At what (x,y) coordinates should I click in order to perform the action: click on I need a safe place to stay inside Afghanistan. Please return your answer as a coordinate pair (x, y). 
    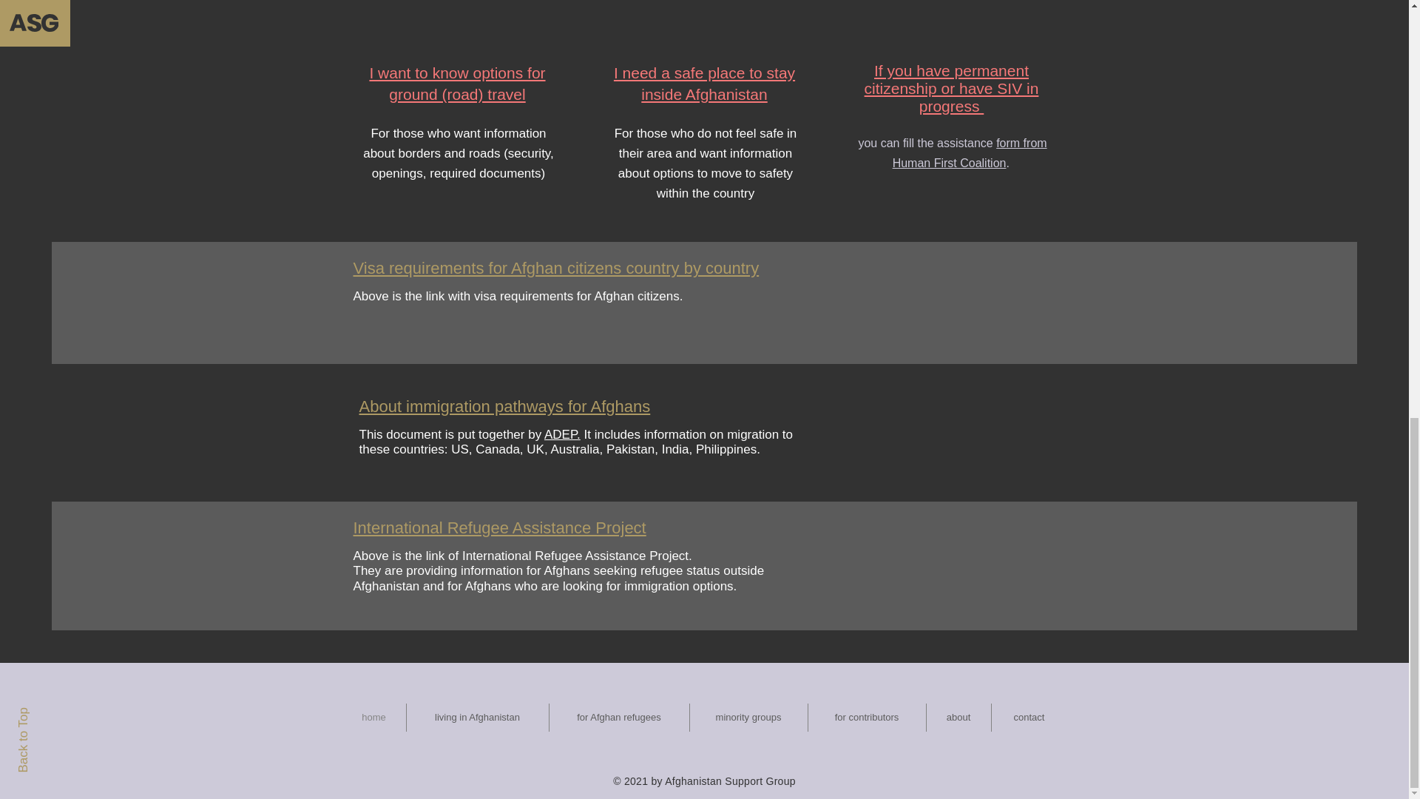
    Looking at the image, I should click on (704, 84).